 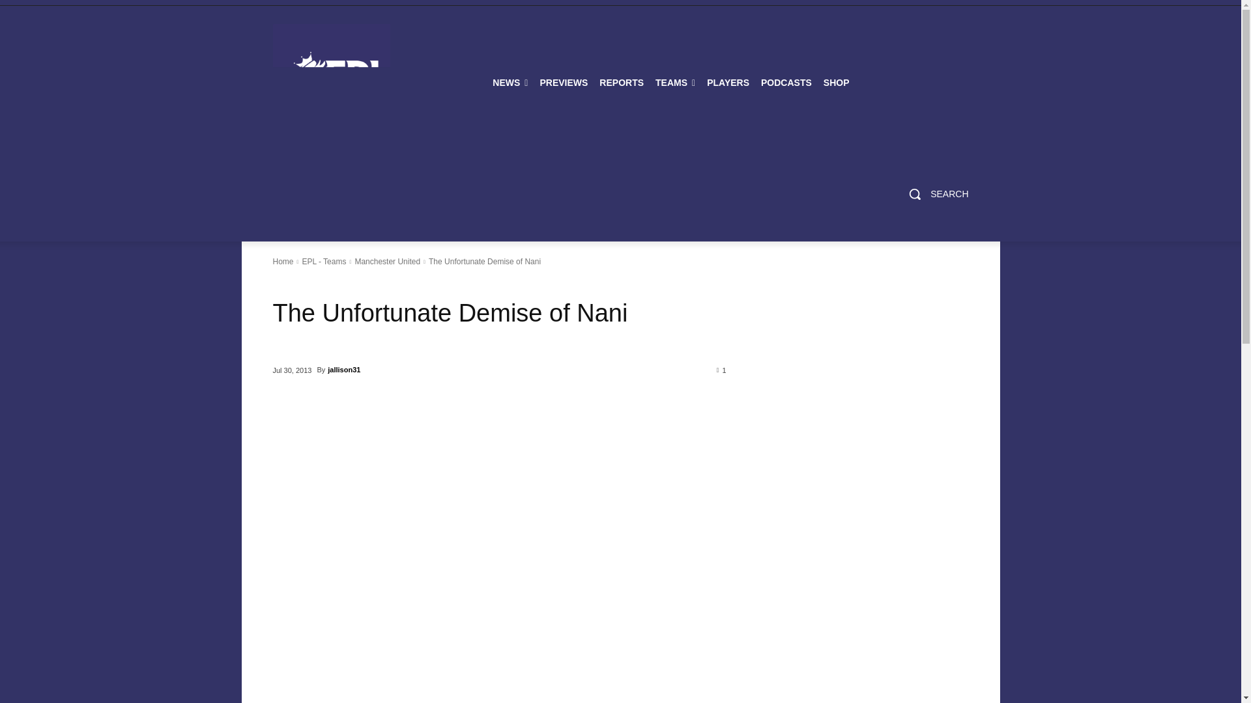 I want to click on EPL Match Previews, so click(x=563, y=82).